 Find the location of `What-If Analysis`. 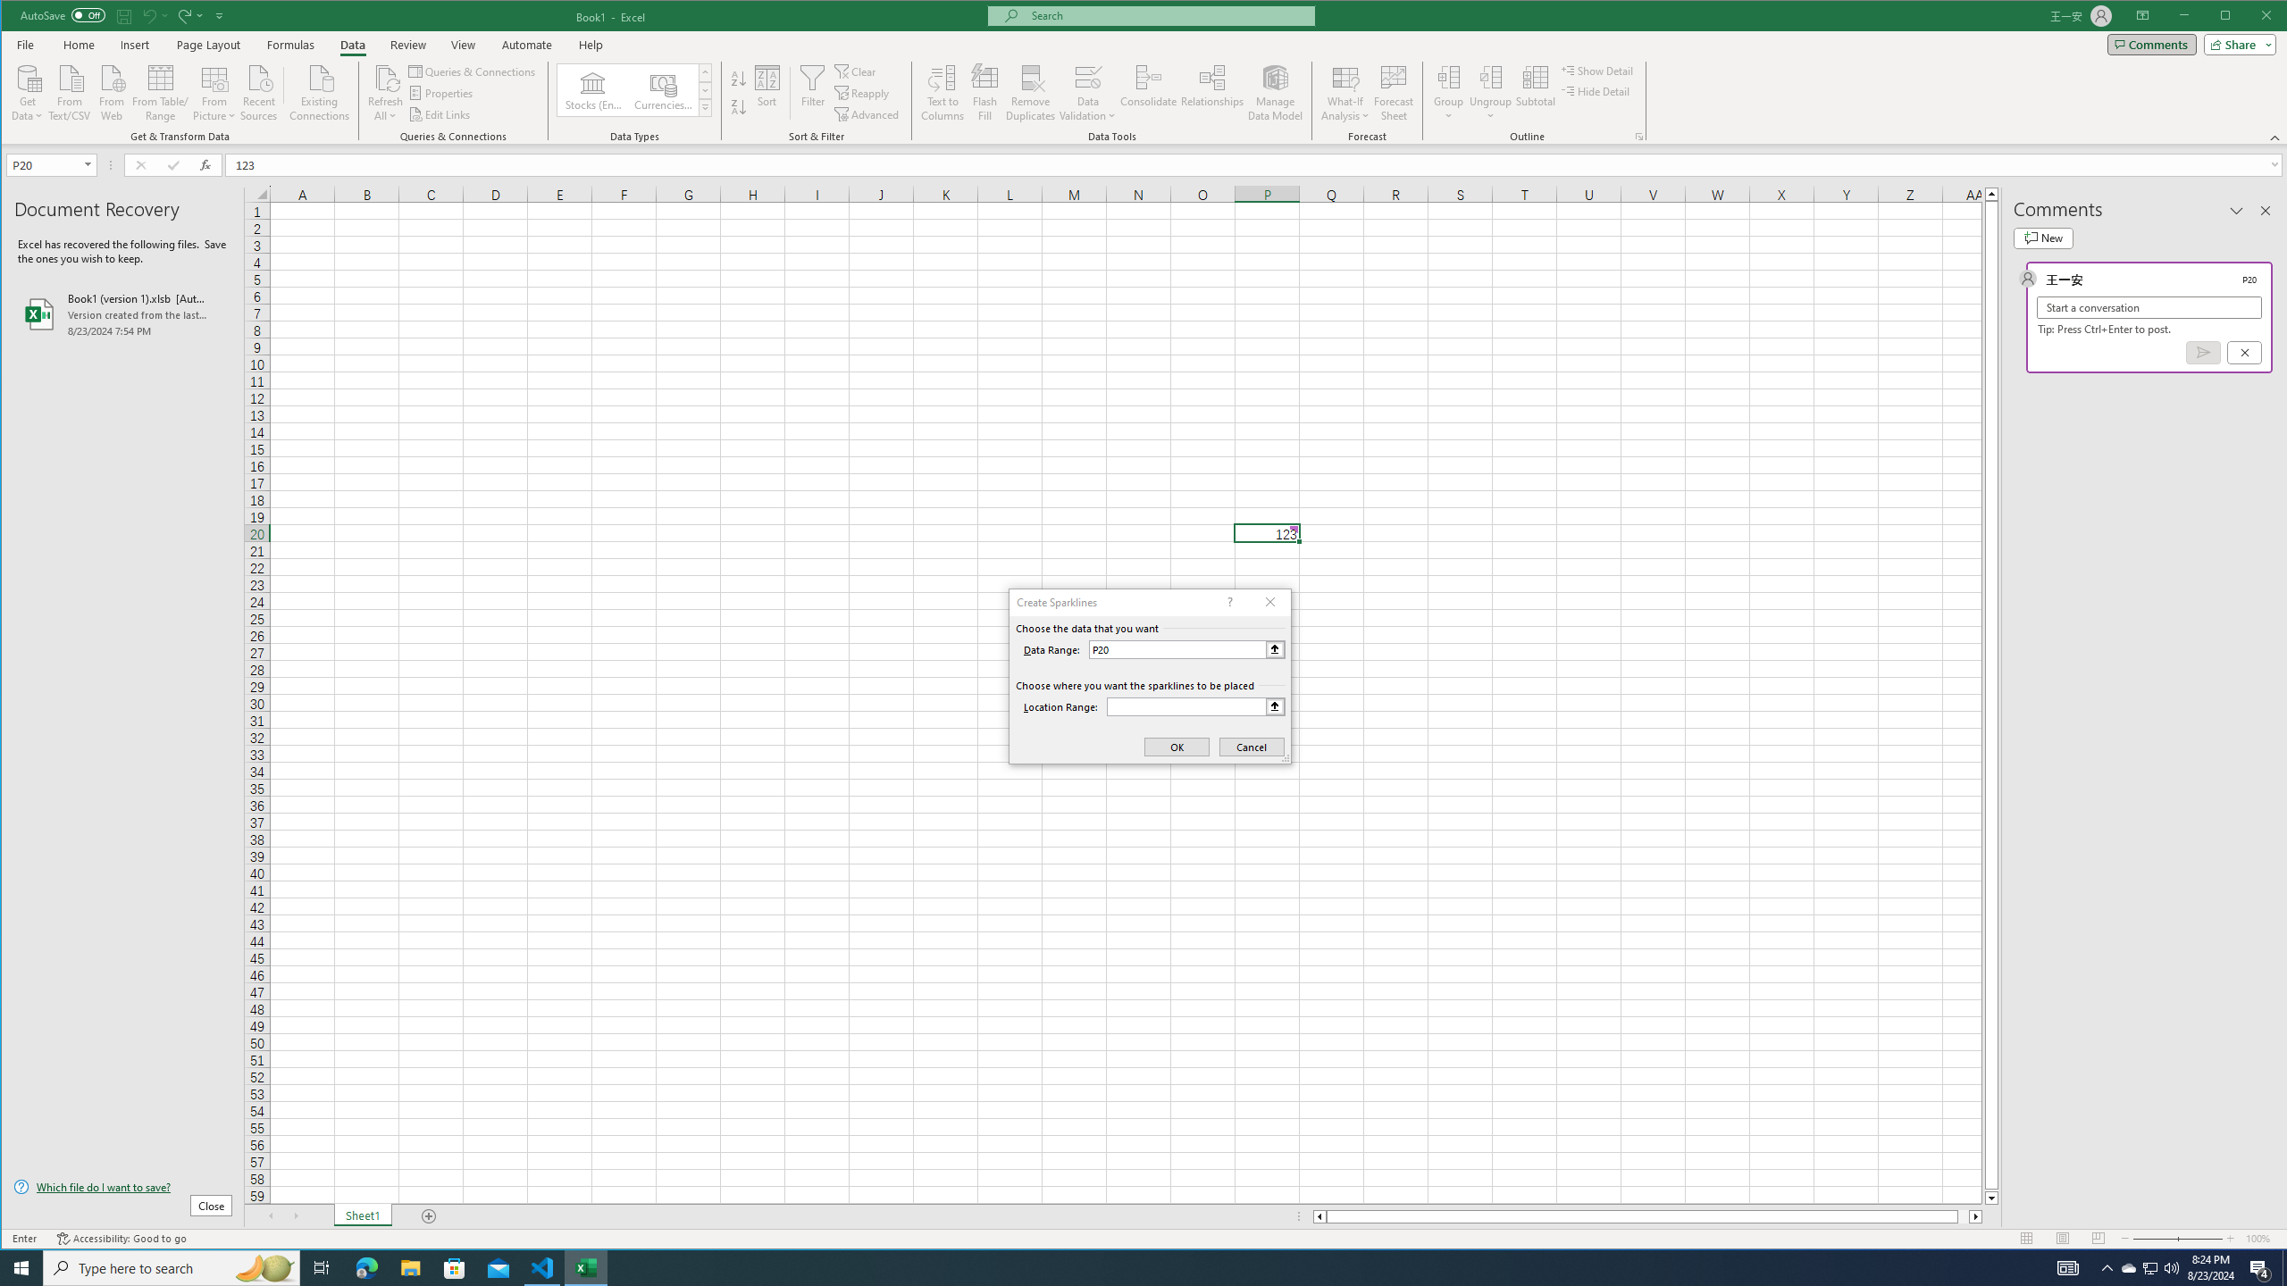

What-If Analysis is located at coordinates (1345, 93).